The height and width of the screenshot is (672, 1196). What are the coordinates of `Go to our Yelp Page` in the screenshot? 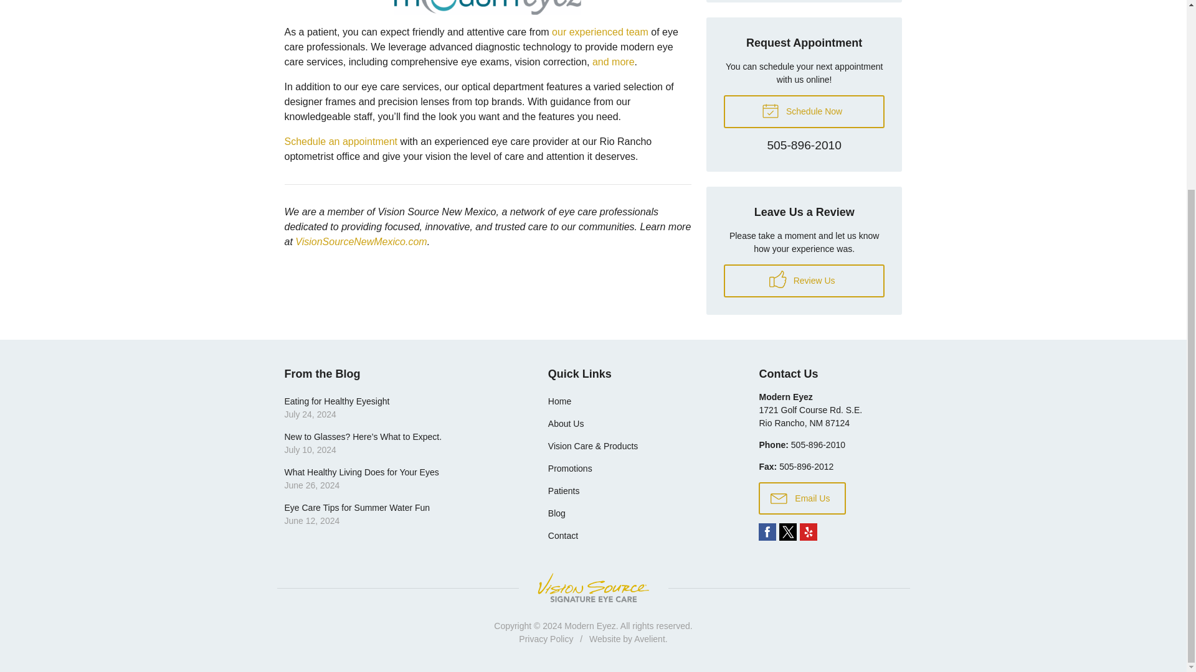 It's located at (809, 532).